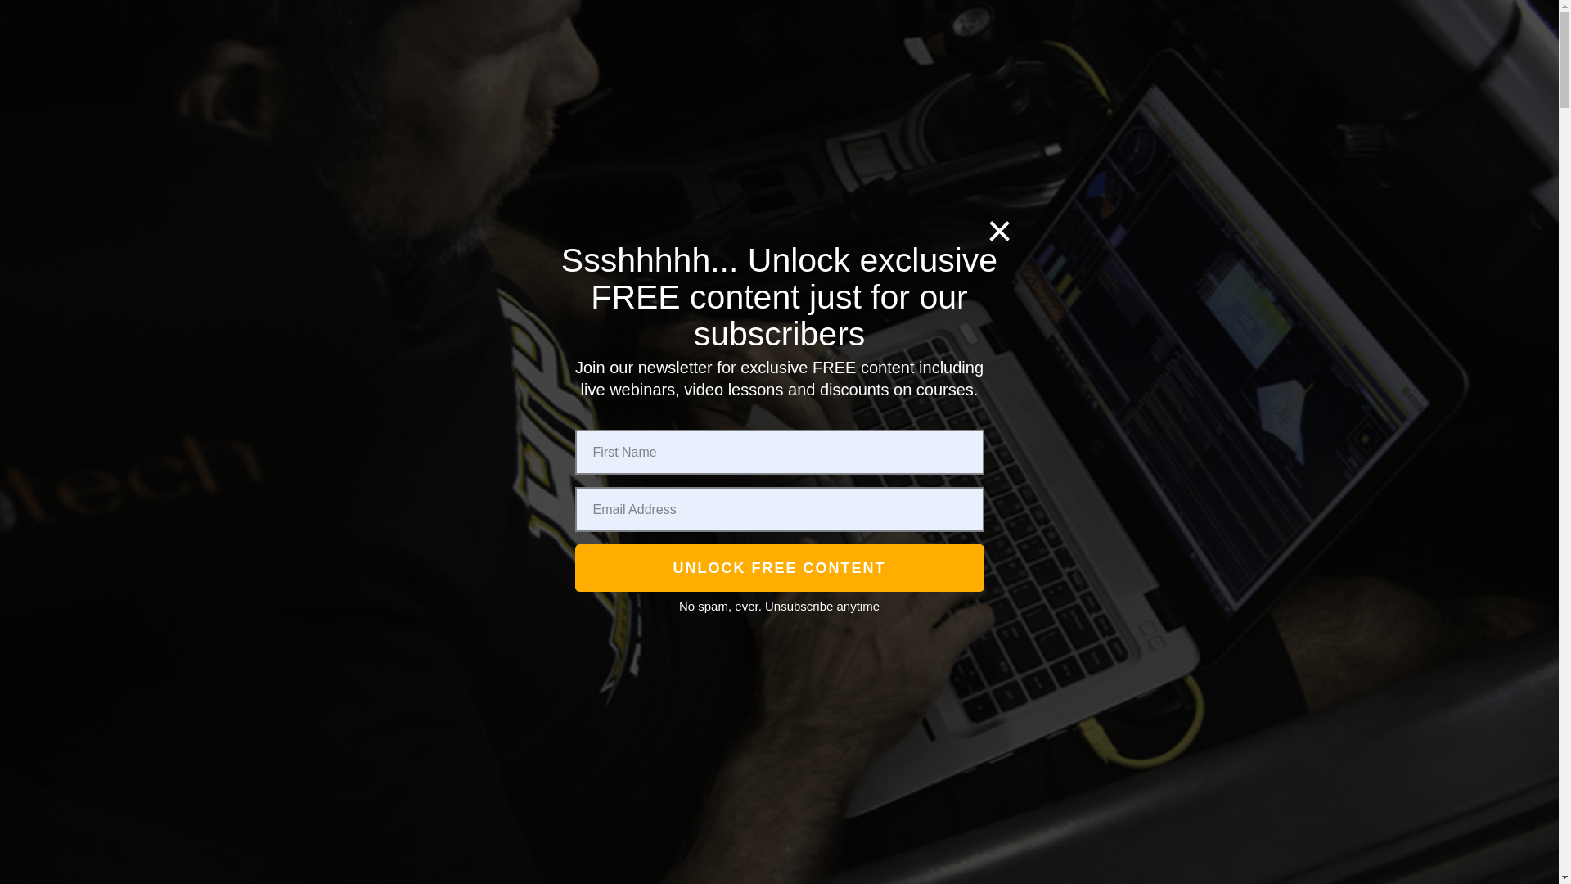 This screenshot has width=1571, height=884. What do you see at coordinates (383, 789) in the screenshot?
I see `STARTER PACKAGES` at bounding box center [383, 789].